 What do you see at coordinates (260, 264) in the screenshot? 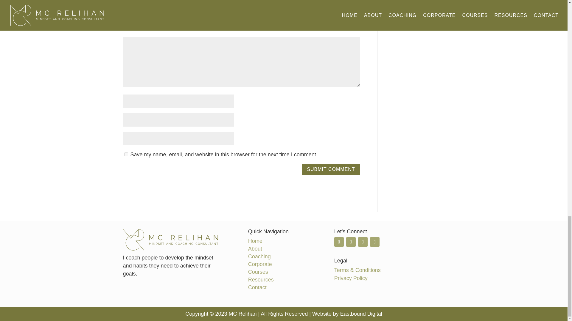
I see `Corporate` at bounding box center [260, 264].